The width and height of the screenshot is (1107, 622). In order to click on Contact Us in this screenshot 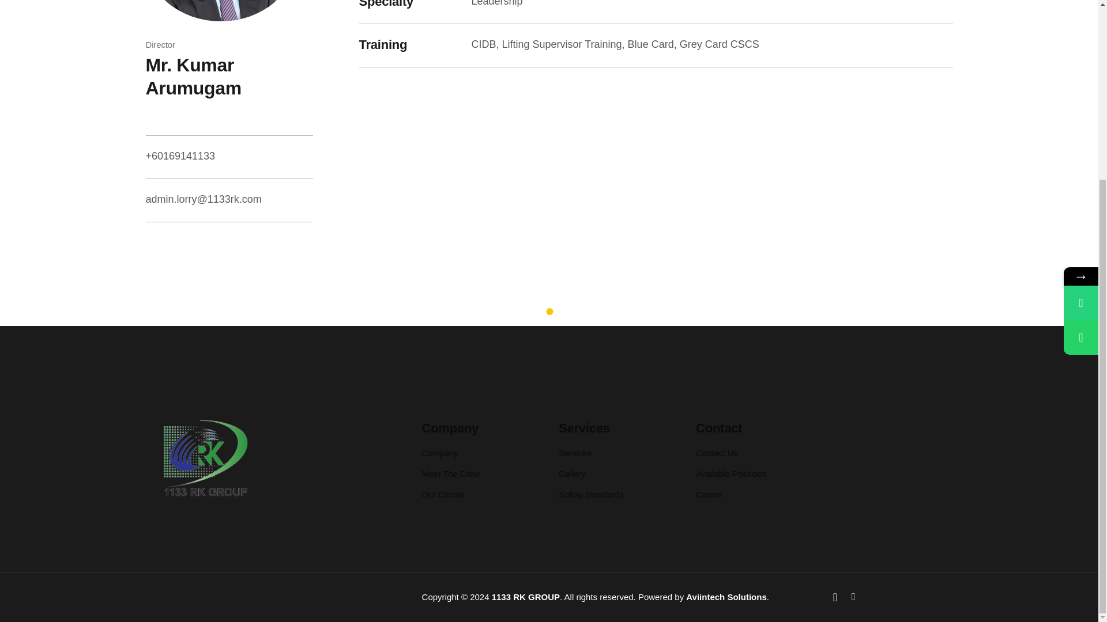, I will do `click(717, 453)`.